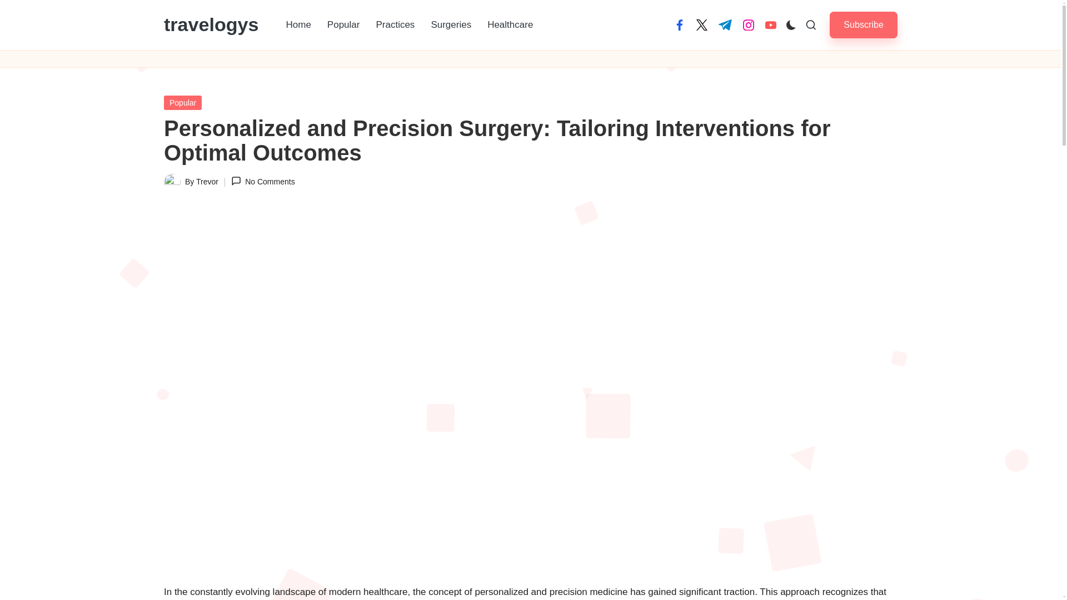  I want to click on Home, so click(298, 24).